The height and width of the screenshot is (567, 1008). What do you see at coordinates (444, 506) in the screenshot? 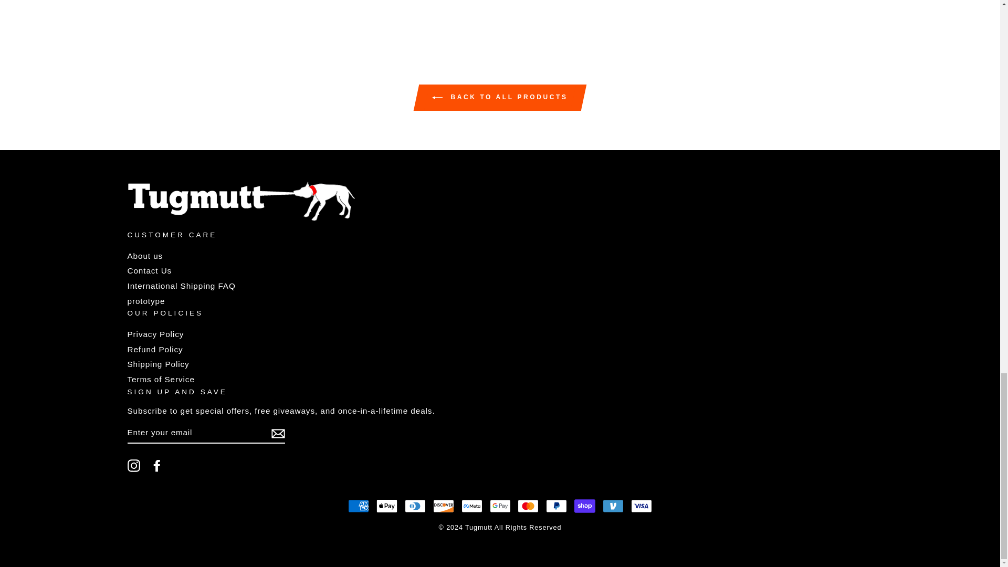
I see `Discover` at bounding box center [444, 506].